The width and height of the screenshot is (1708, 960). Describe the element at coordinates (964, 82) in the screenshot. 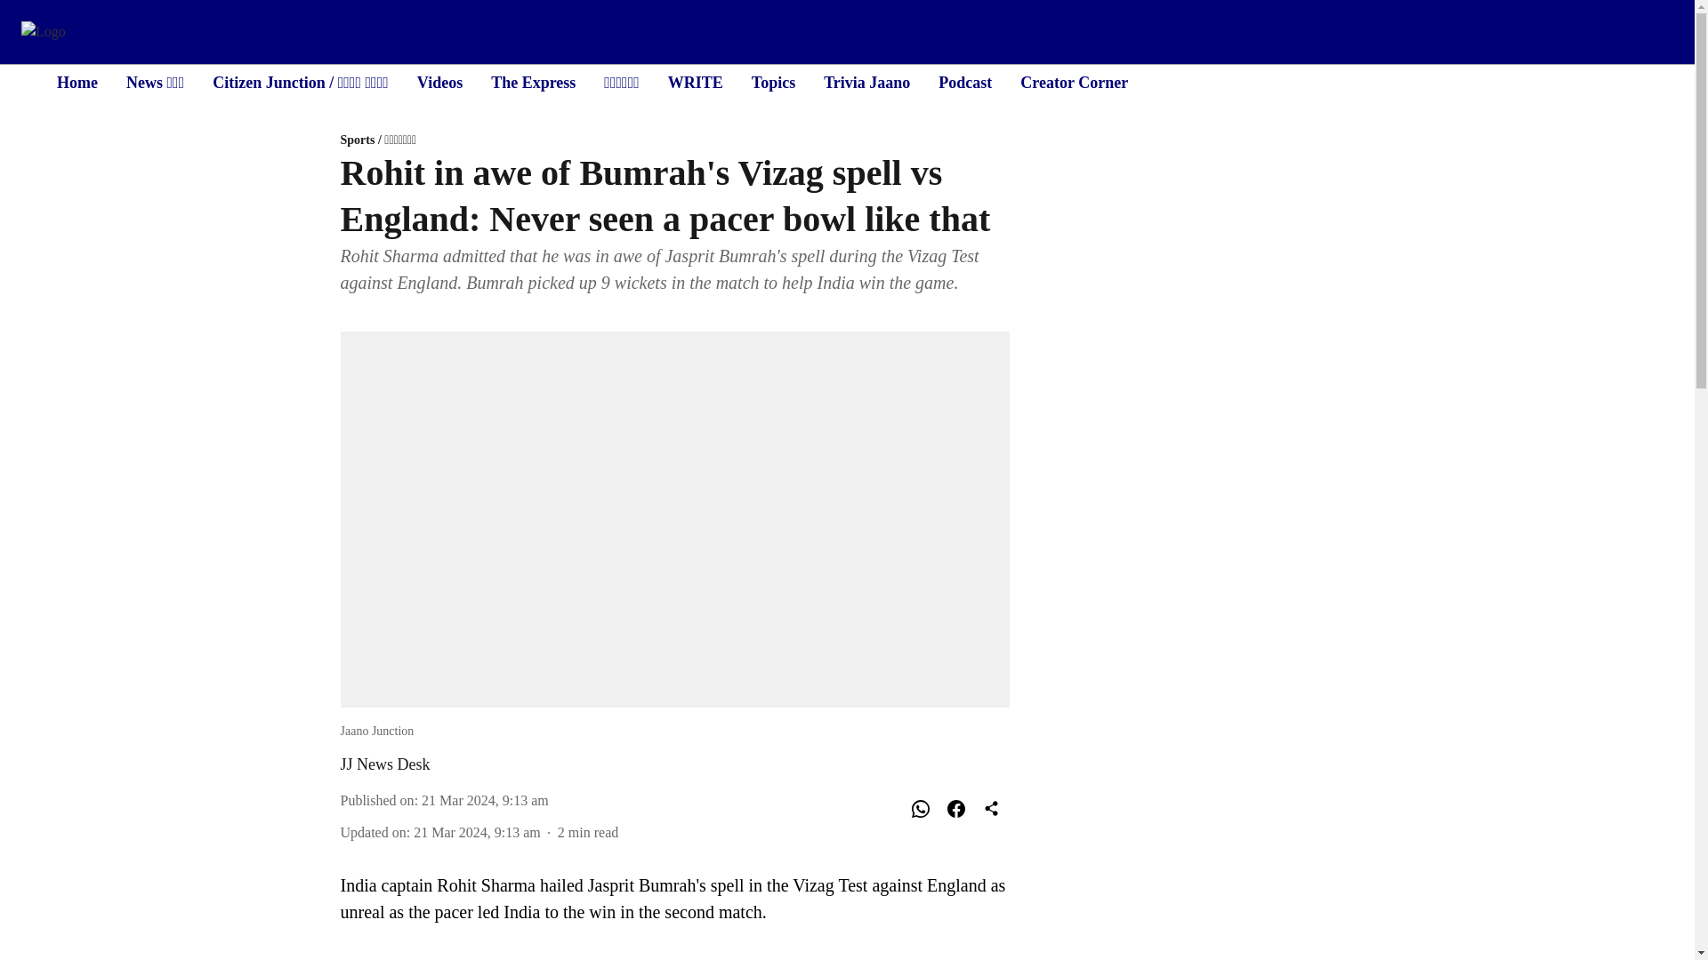

I see `Podcast` at that location.